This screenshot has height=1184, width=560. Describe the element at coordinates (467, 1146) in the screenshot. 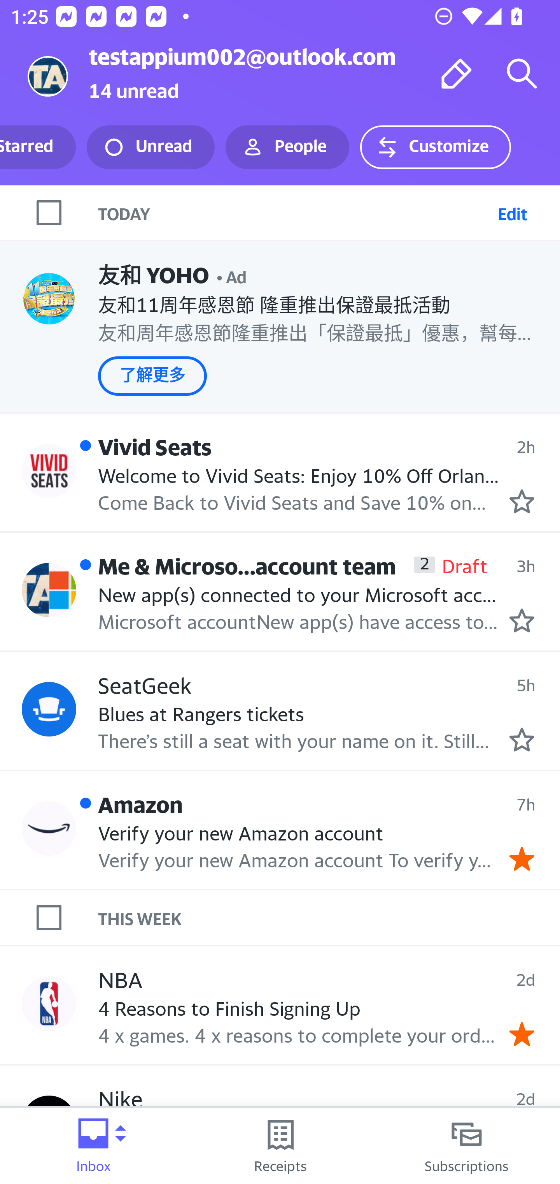

I see `Subscriptions` at that location.